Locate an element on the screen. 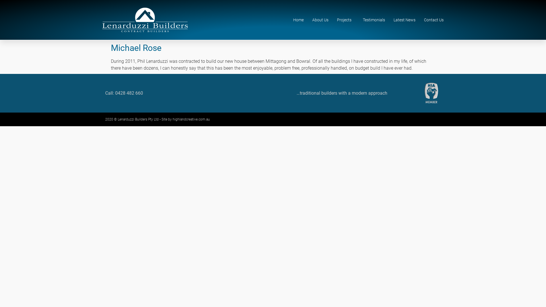 The height and width of the screenshot is (307, 546). Projects is located at coordinates (346, 20).